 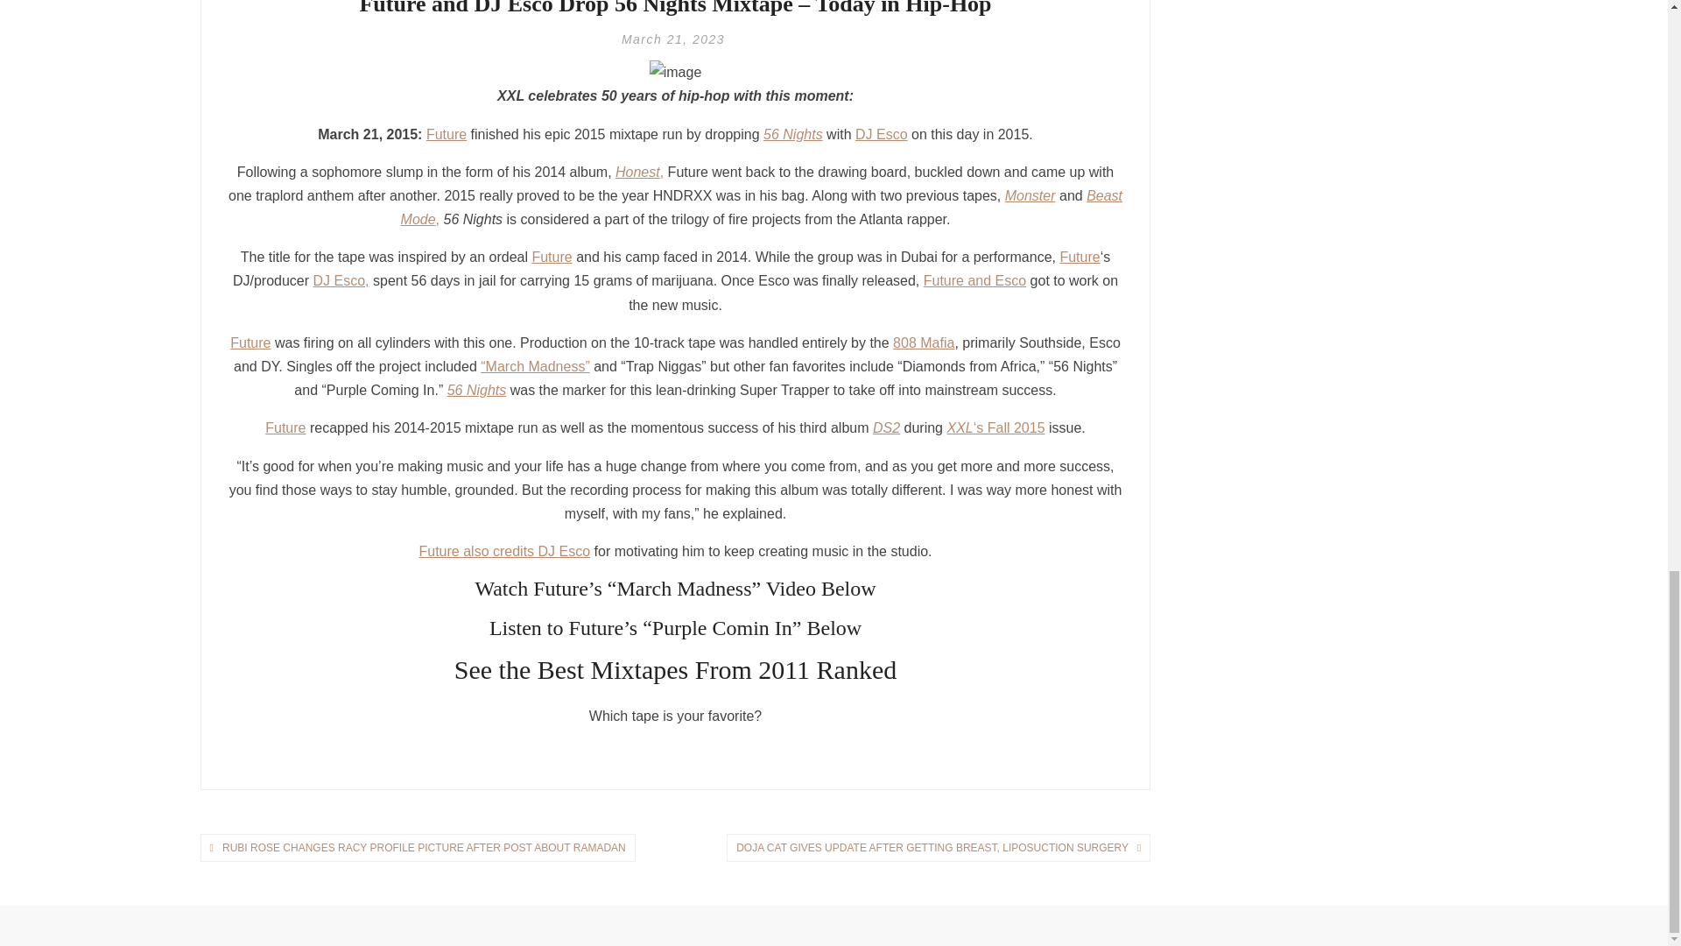 What do you see at coordinates (881, 134) in the screenshot?
I see `DJ Esco` at bounding box center [881, 134].